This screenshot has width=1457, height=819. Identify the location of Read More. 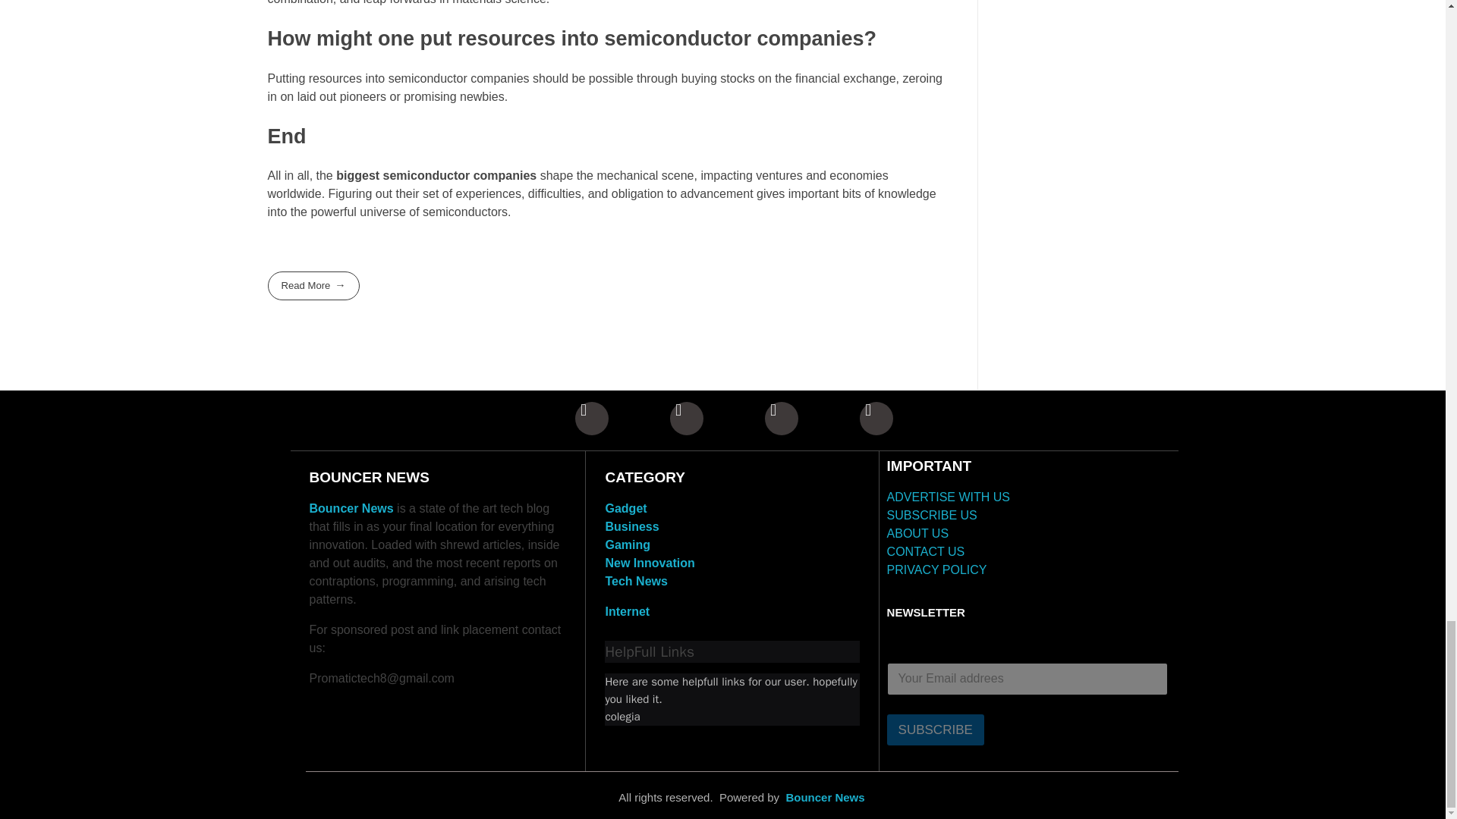
(313, 285).